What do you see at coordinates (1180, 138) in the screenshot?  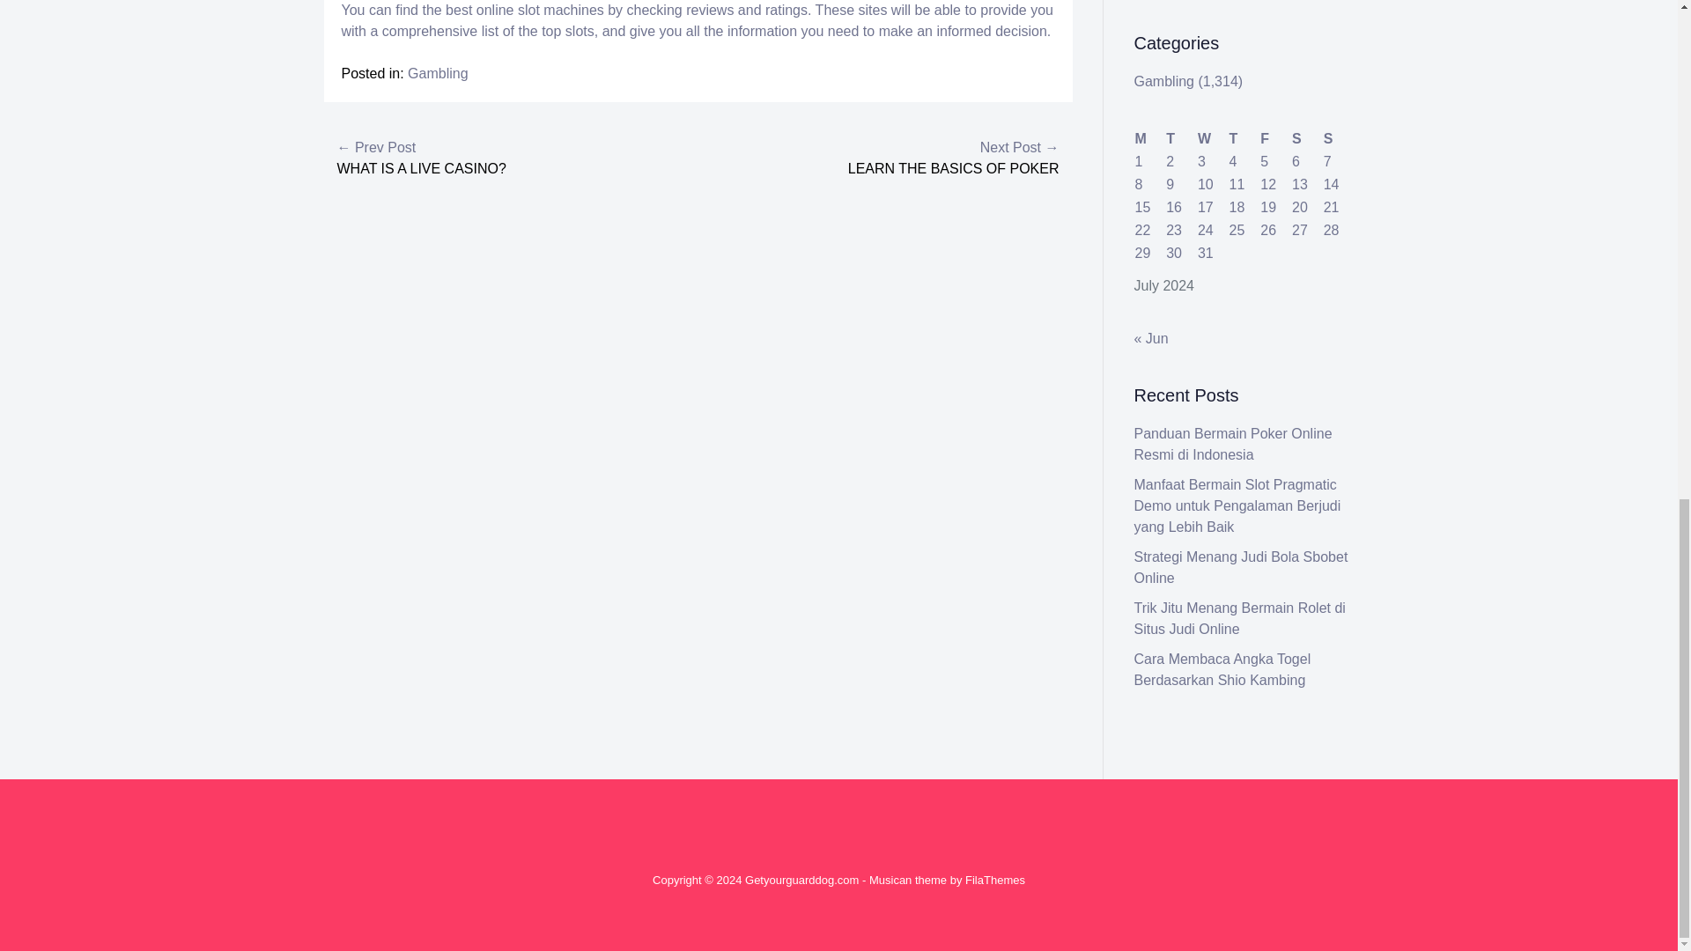 I see `Tuesday` at bounding box center [1180, 138].